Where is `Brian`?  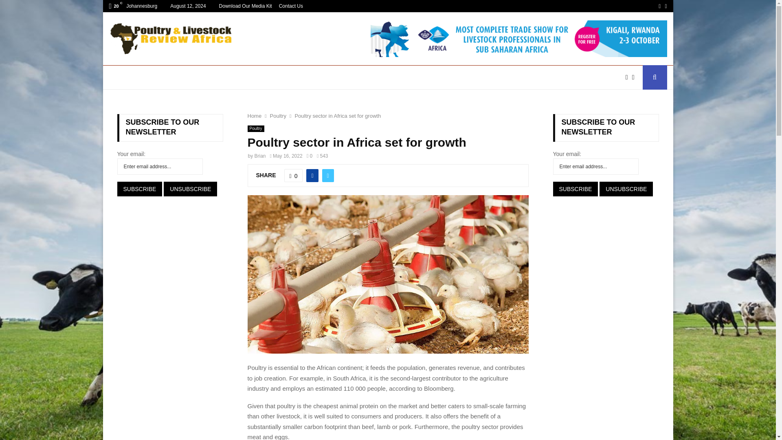
Brian is located at coordinates (260, 156).